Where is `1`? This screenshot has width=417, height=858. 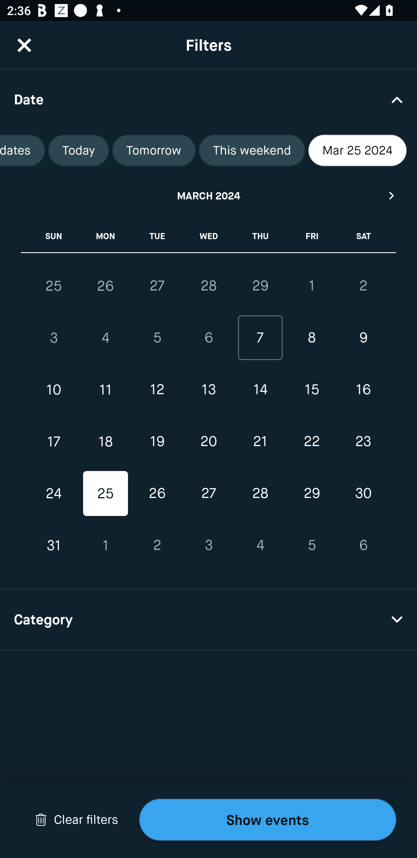
1 is located at coordinates (105, 545).